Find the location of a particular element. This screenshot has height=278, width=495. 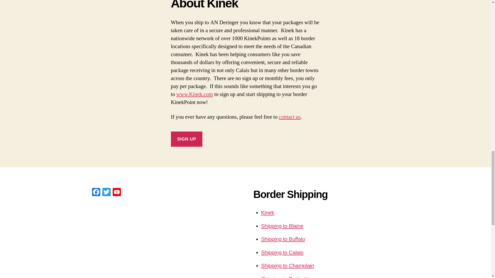

SIGN UP is located at coordinates (187, 139).